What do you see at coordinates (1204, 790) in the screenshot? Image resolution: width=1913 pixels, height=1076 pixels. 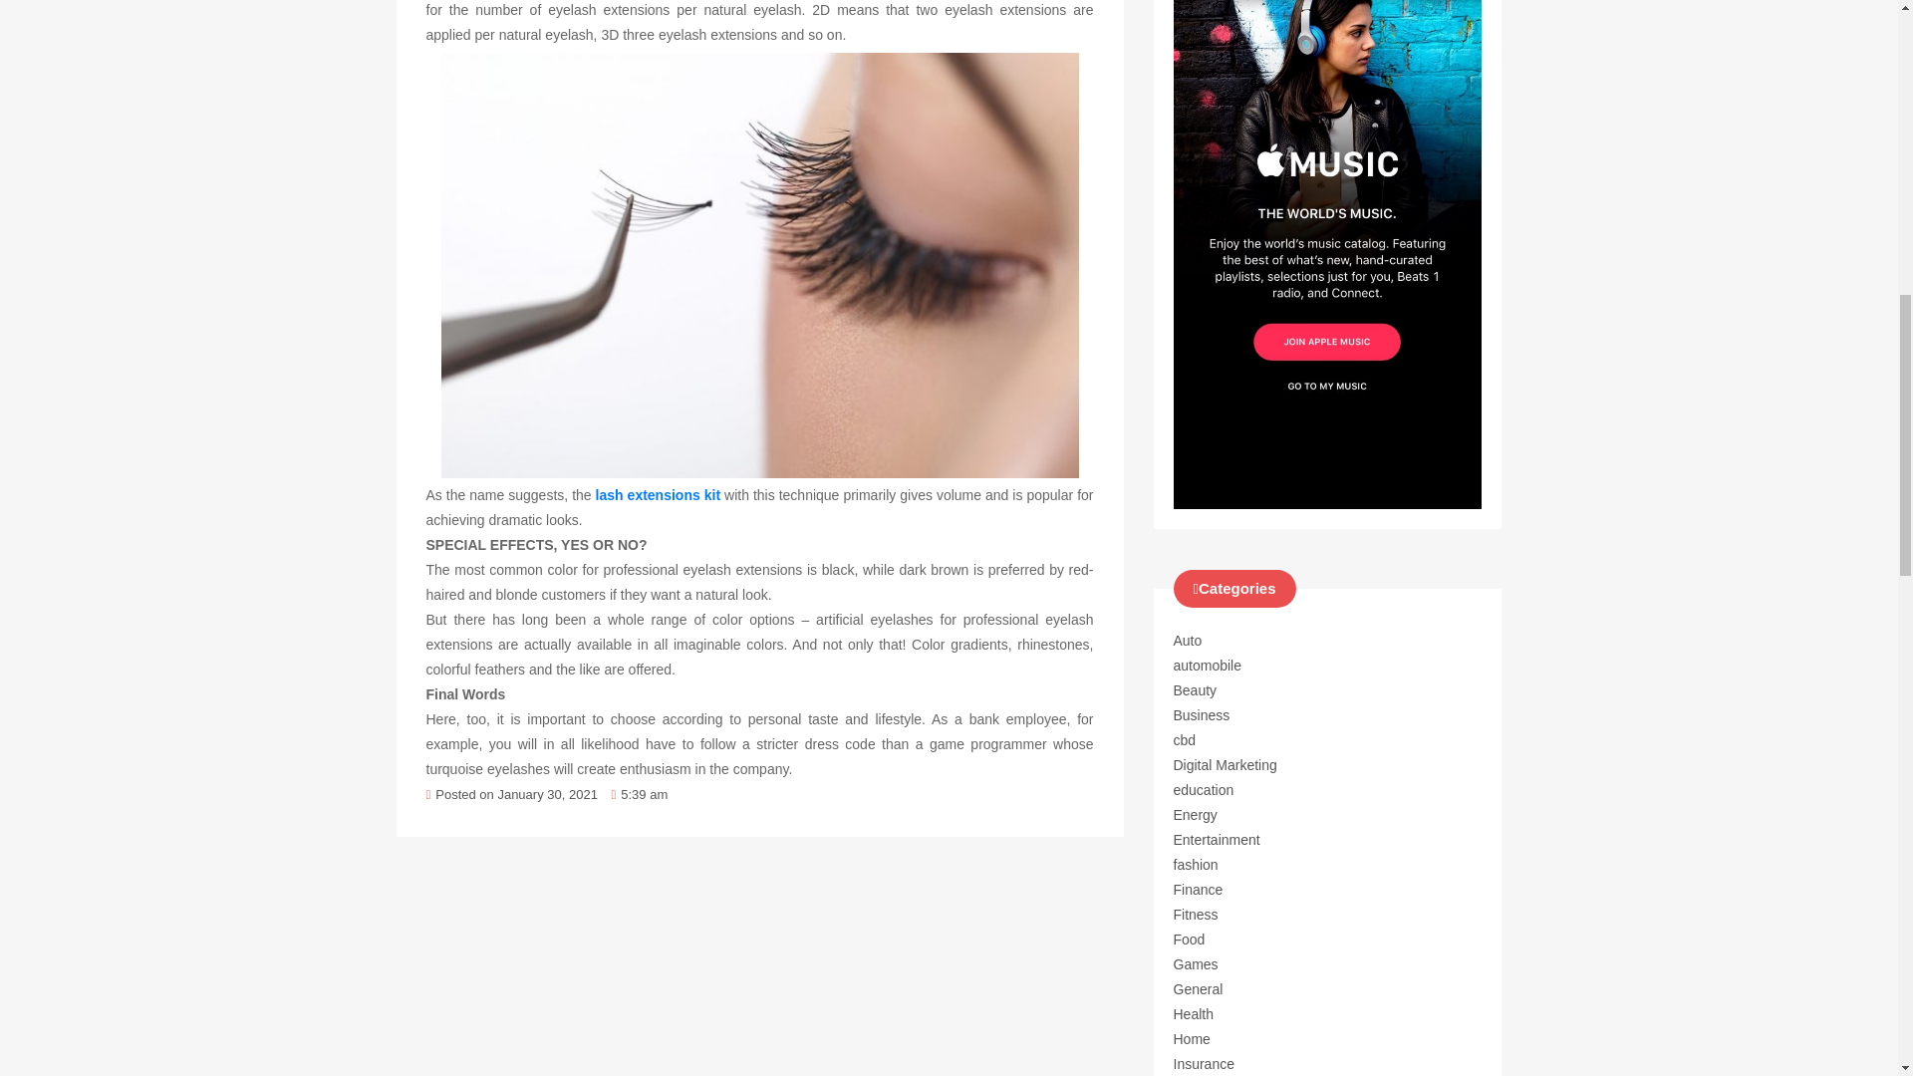 I see `education` at bounding box center [1204, 790].